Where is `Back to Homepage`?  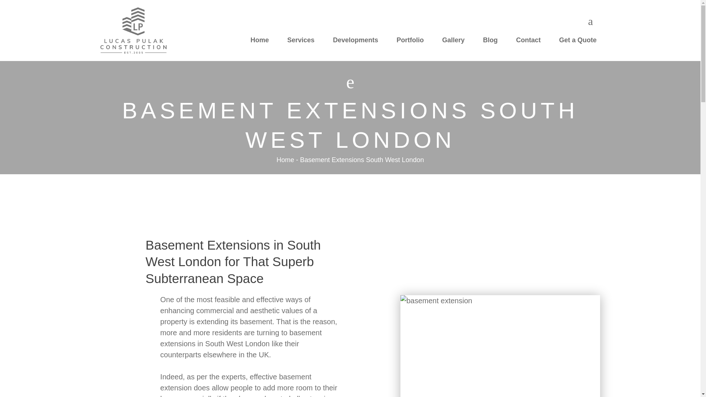
Back to Homepage is located at coordinates (133, 30).